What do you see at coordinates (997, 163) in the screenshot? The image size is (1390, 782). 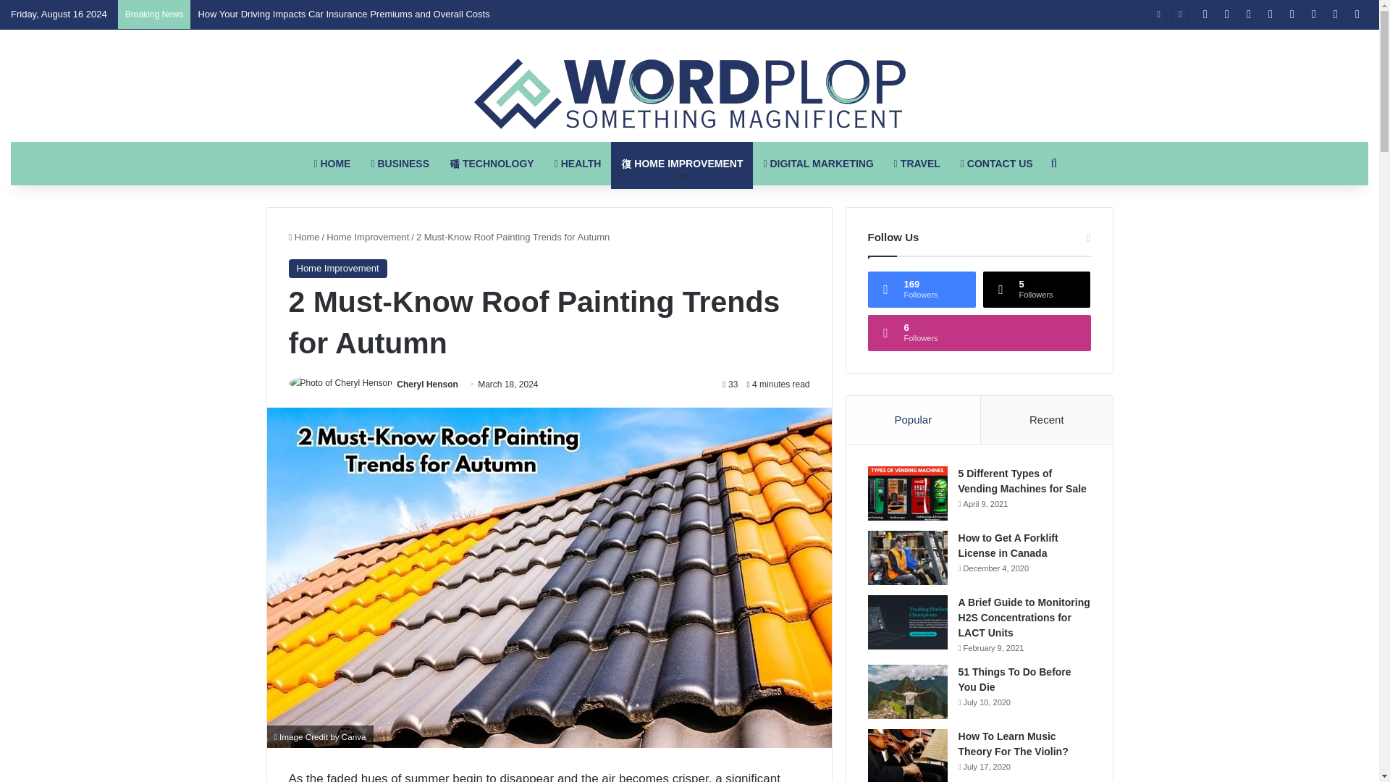 I see `CONTACT US` at bounding box center [997, 163].